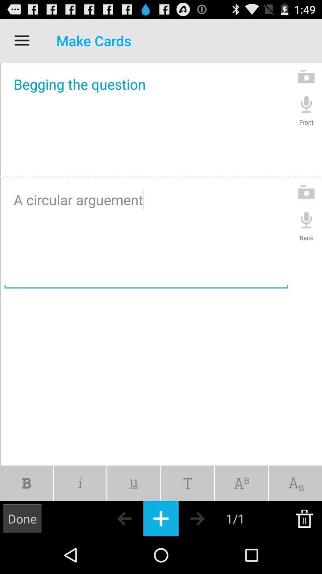 This screenshot has width=322, height=574. What do you see at coordinates (241, 483) in the screenshot?
I see `select a text tool` at bounding box center [241, 483].